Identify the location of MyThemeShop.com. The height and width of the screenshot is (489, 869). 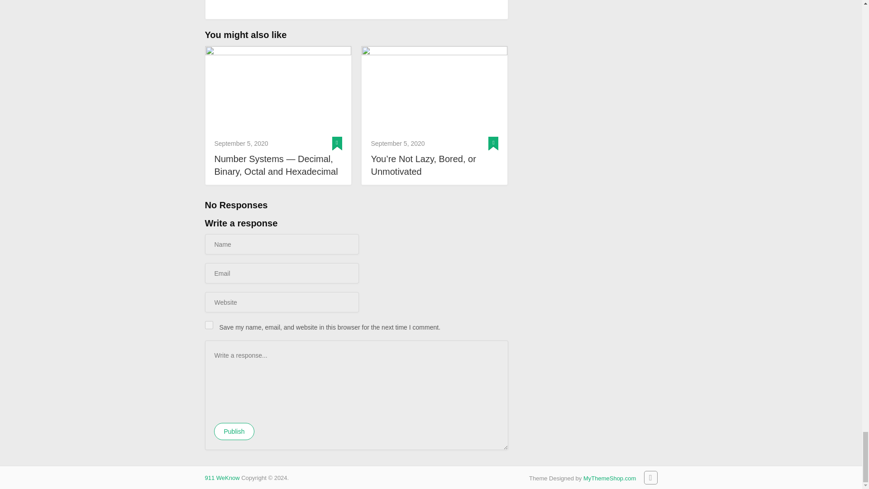
(609, 478).